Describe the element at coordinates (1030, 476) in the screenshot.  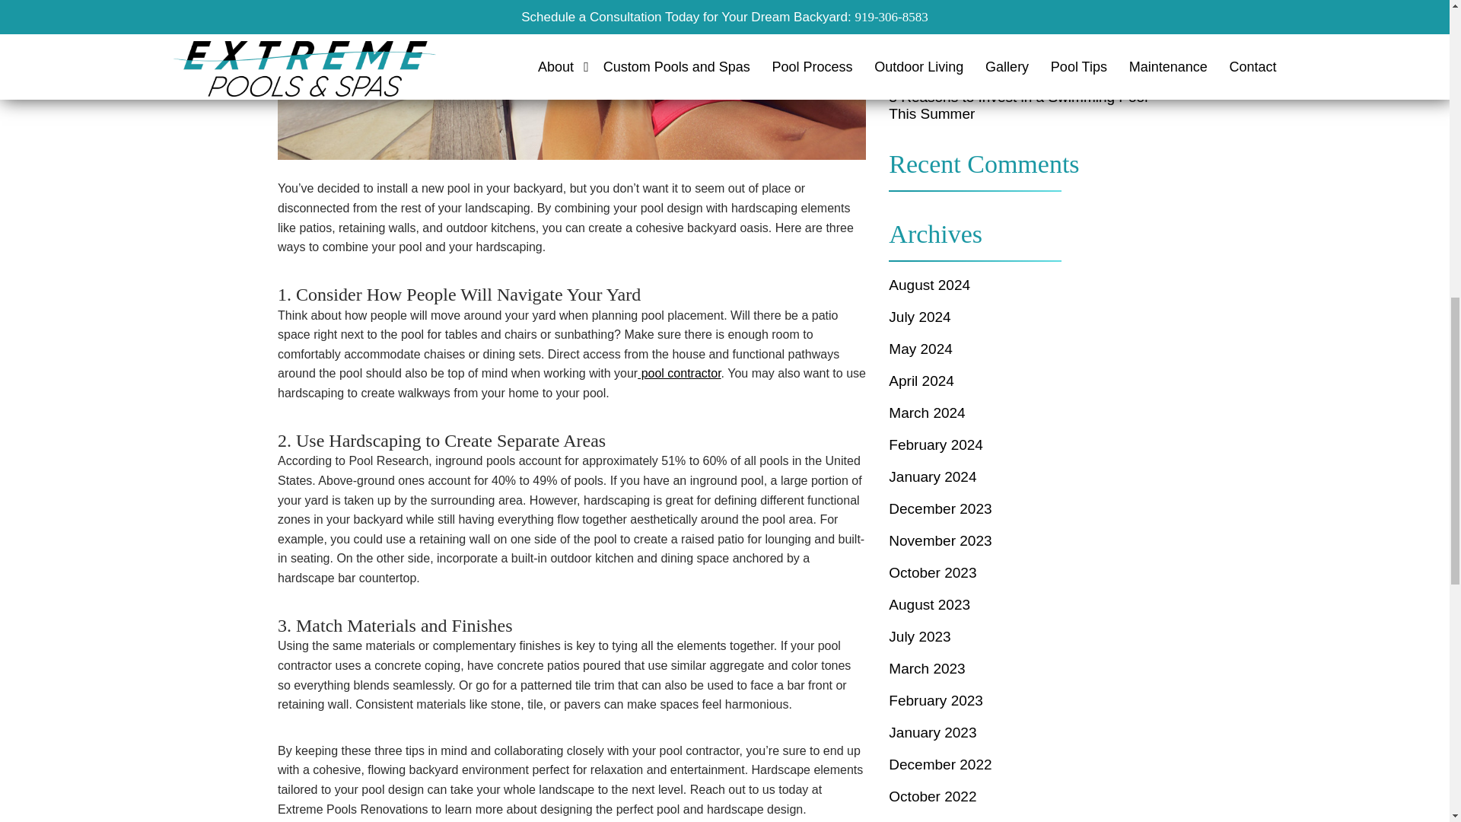
I see `January 2024` at that location.